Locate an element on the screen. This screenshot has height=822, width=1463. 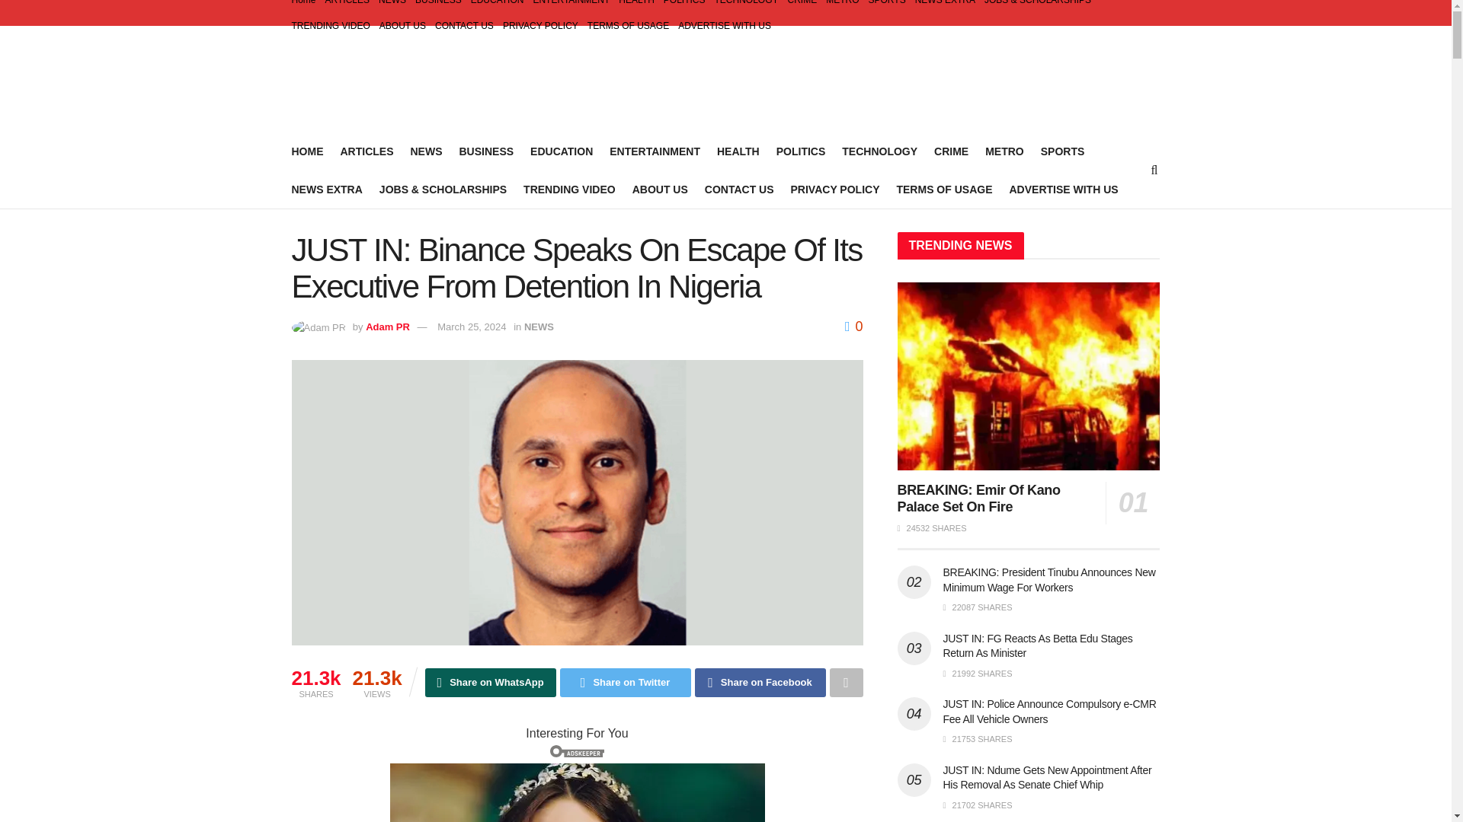
NEWS EXTRA is located at coordinates (326, 190).